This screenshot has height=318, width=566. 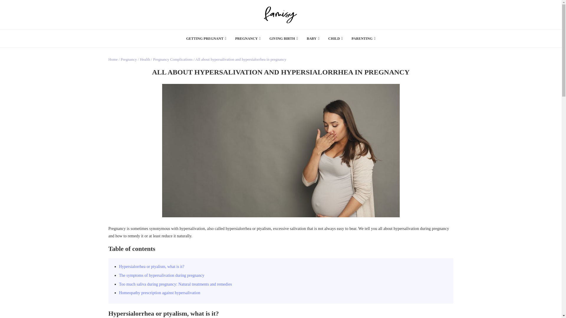 I want to click on GIVING BIRTH, so click(x=283, y=39).